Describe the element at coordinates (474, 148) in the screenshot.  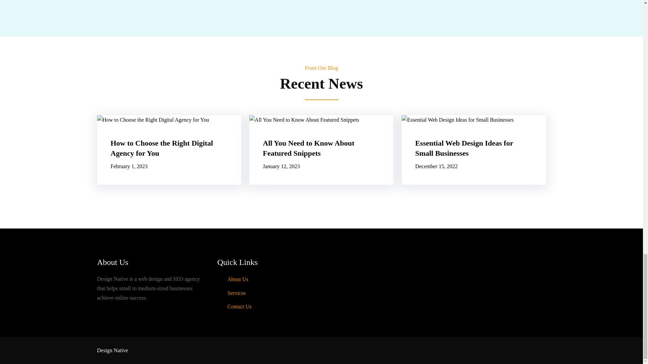
I see `Essential Web Design Ideas for Small Businesses` at that location.